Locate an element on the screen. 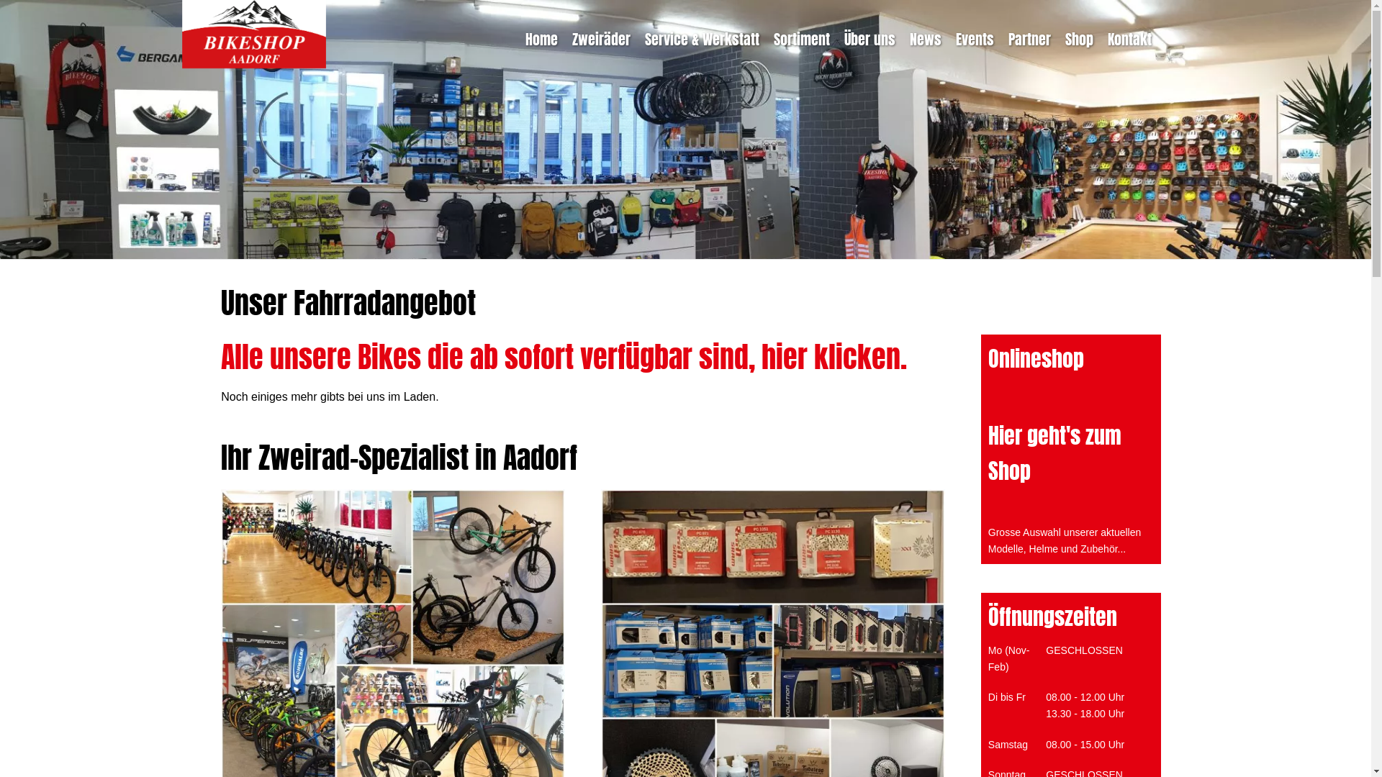  Shop is located at coordinates (1080, 40).